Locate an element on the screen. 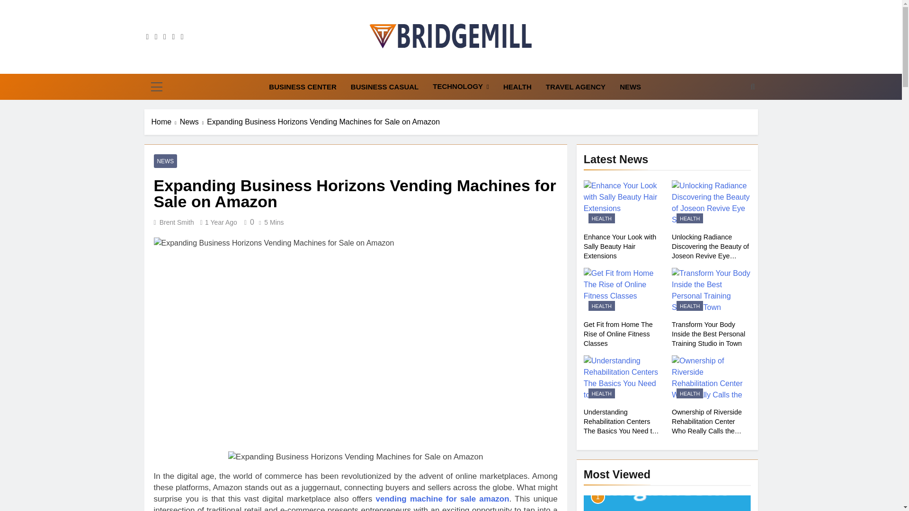  Home is located at coordinates (166, 122).